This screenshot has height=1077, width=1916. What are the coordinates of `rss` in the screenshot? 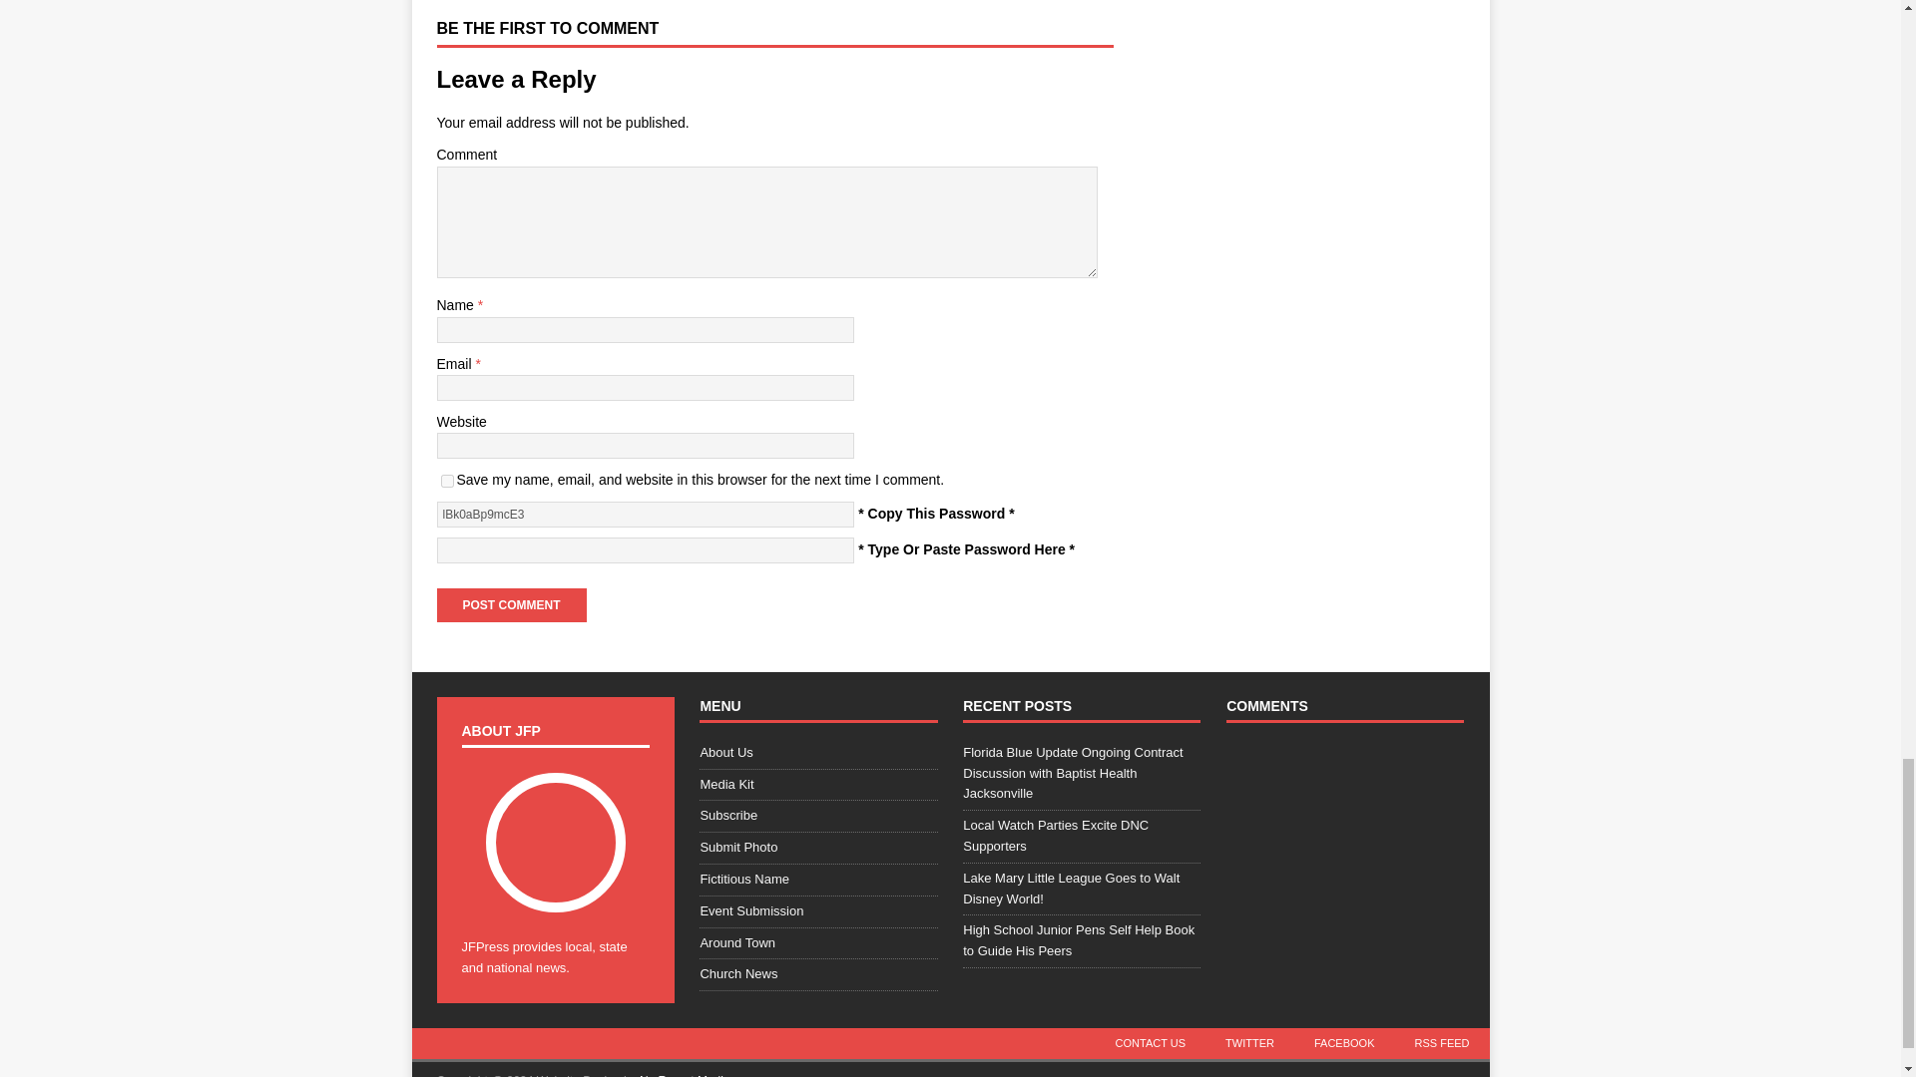 It's located at (1441, 1043).